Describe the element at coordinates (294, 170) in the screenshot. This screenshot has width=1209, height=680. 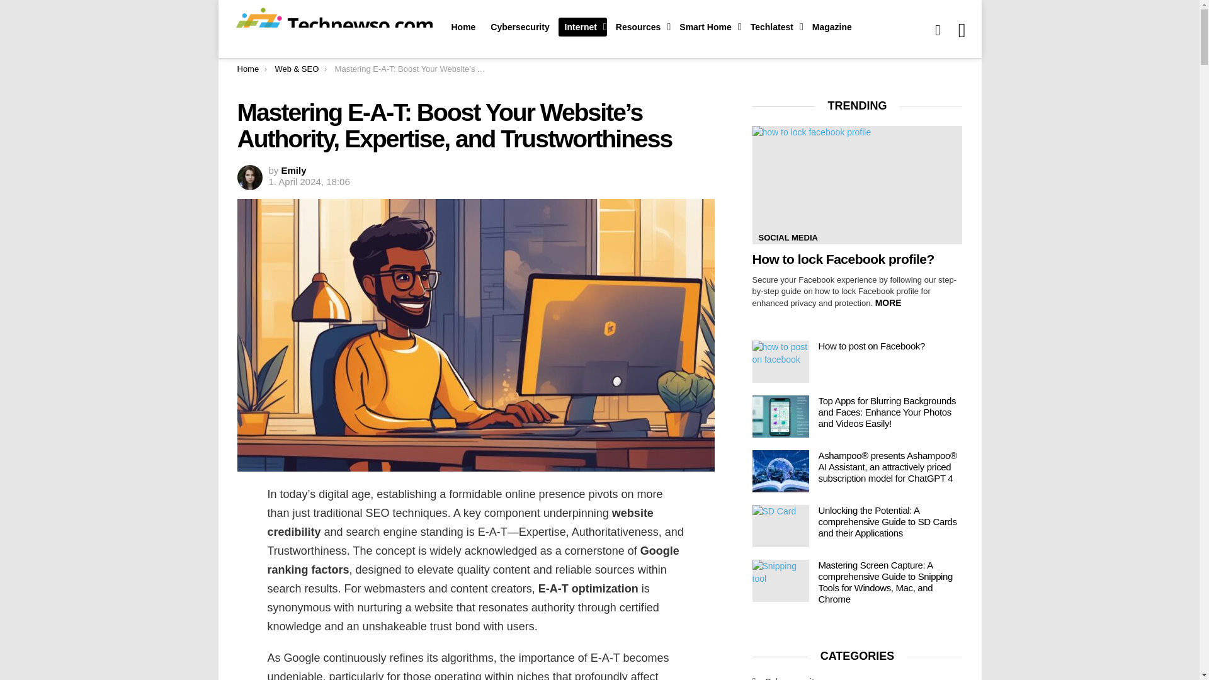
I see `Emily` at that location.